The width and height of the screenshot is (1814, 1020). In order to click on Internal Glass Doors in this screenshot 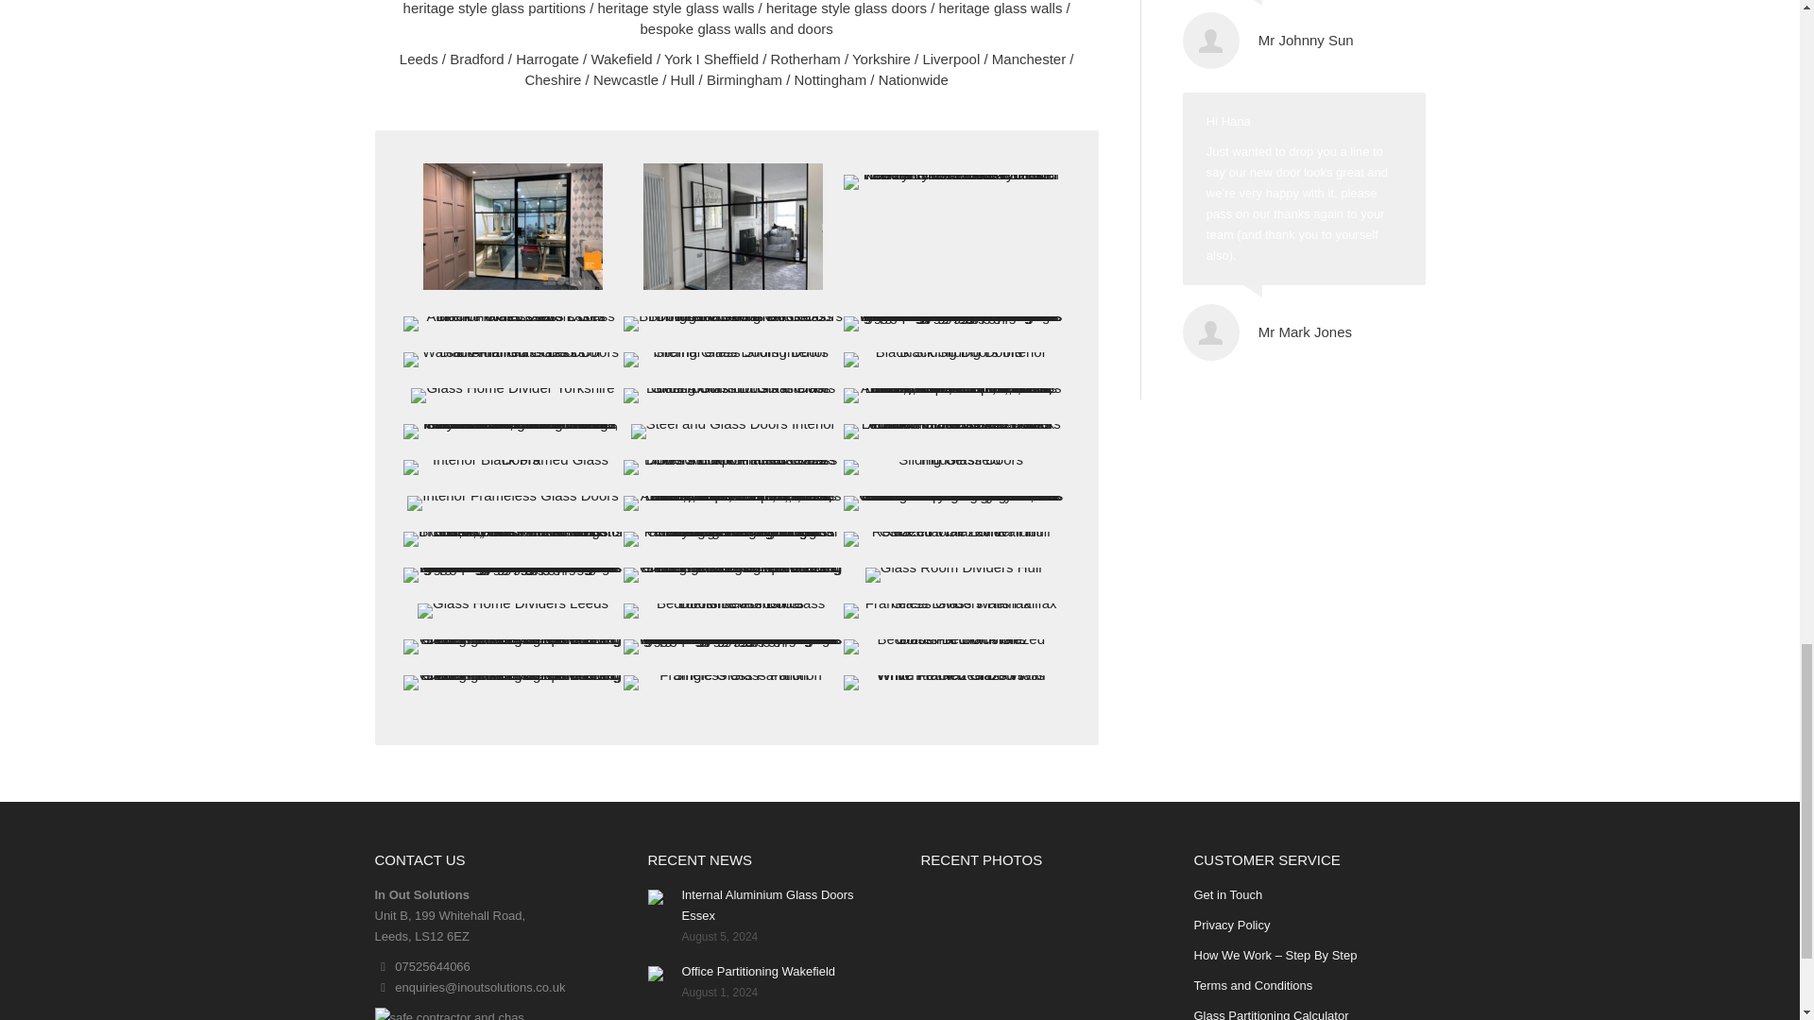, I will do `click(512, 226)`.